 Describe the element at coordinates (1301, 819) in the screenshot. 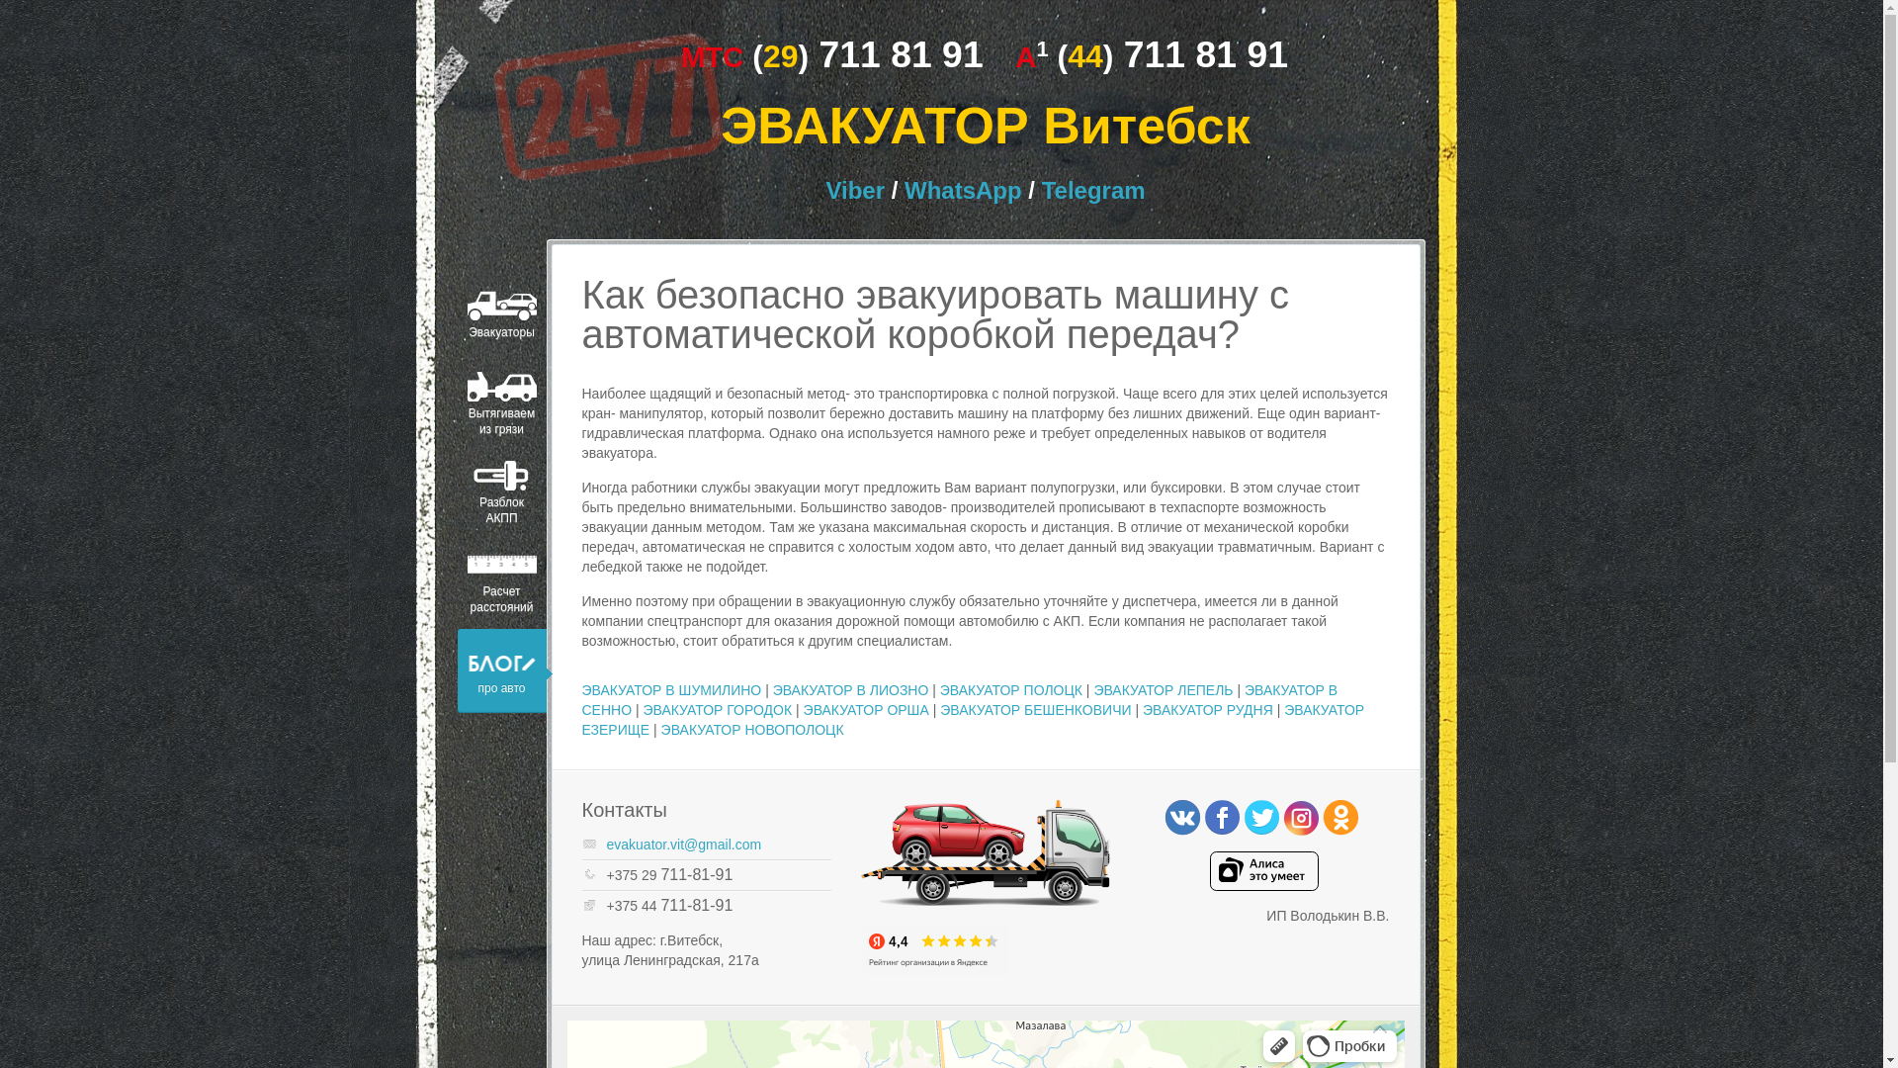

I see `Instagram` at that location.